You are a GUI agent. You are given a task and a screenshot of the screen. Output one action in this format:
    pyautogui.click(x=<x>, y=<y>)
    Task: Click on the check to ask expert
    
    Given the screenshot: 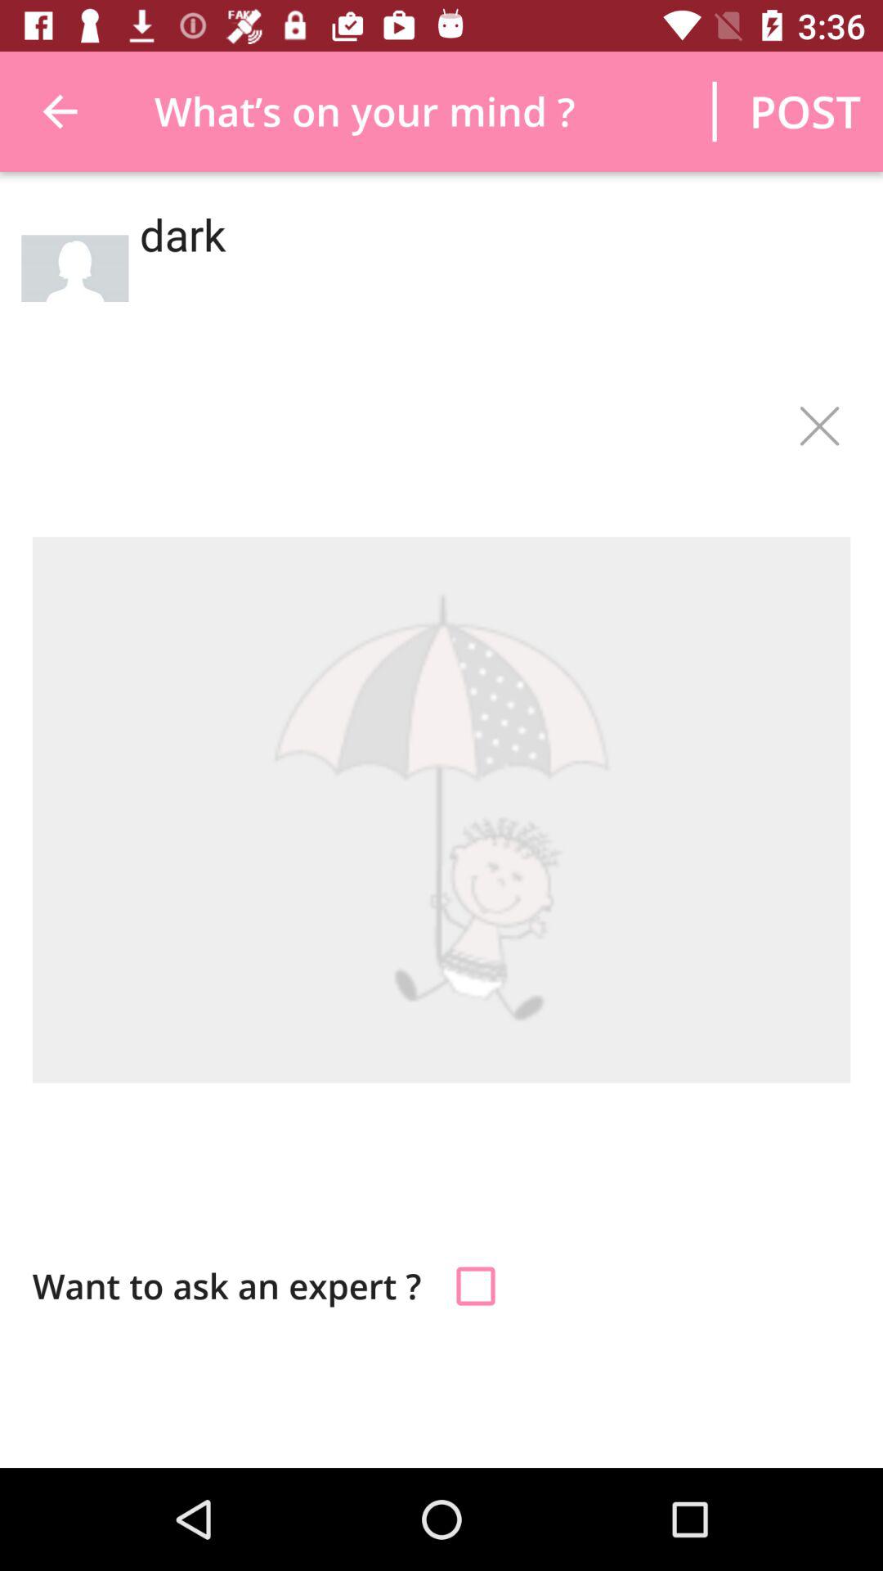 What is the action you would take?
    pyautogui.click(x=476, y=1286)
    